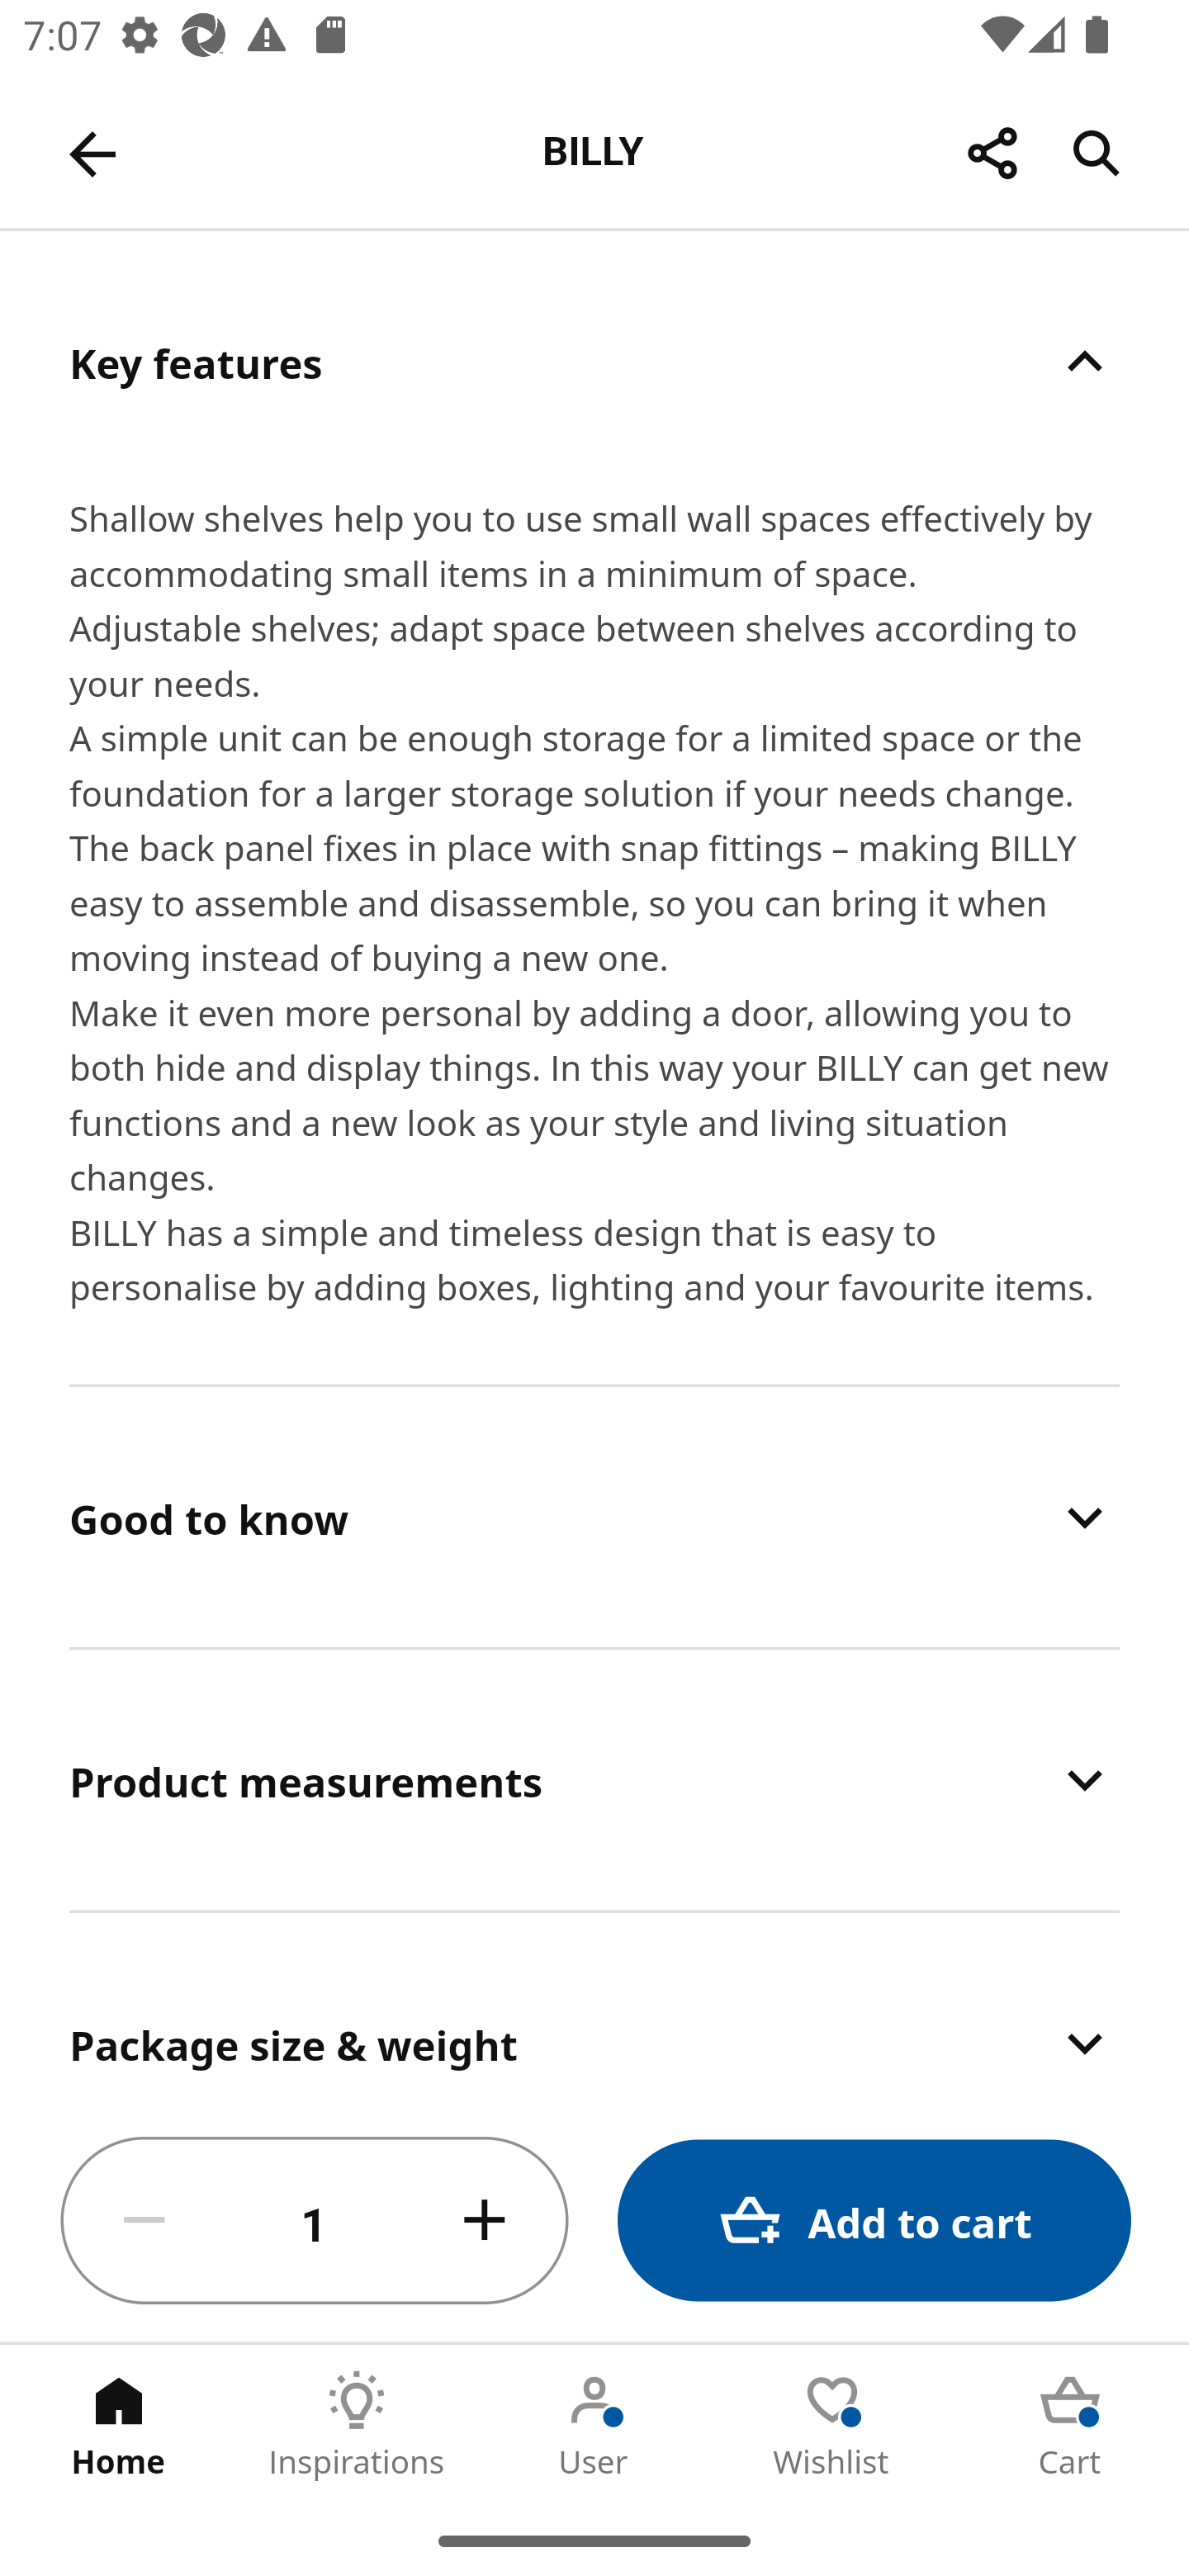 This screenshot has width=1189, height=2576. What do you see at coordinates (119, 2425) in the screenshot?
I see `Home
Tab 1 of 5` at bounding box center [119, 2425].